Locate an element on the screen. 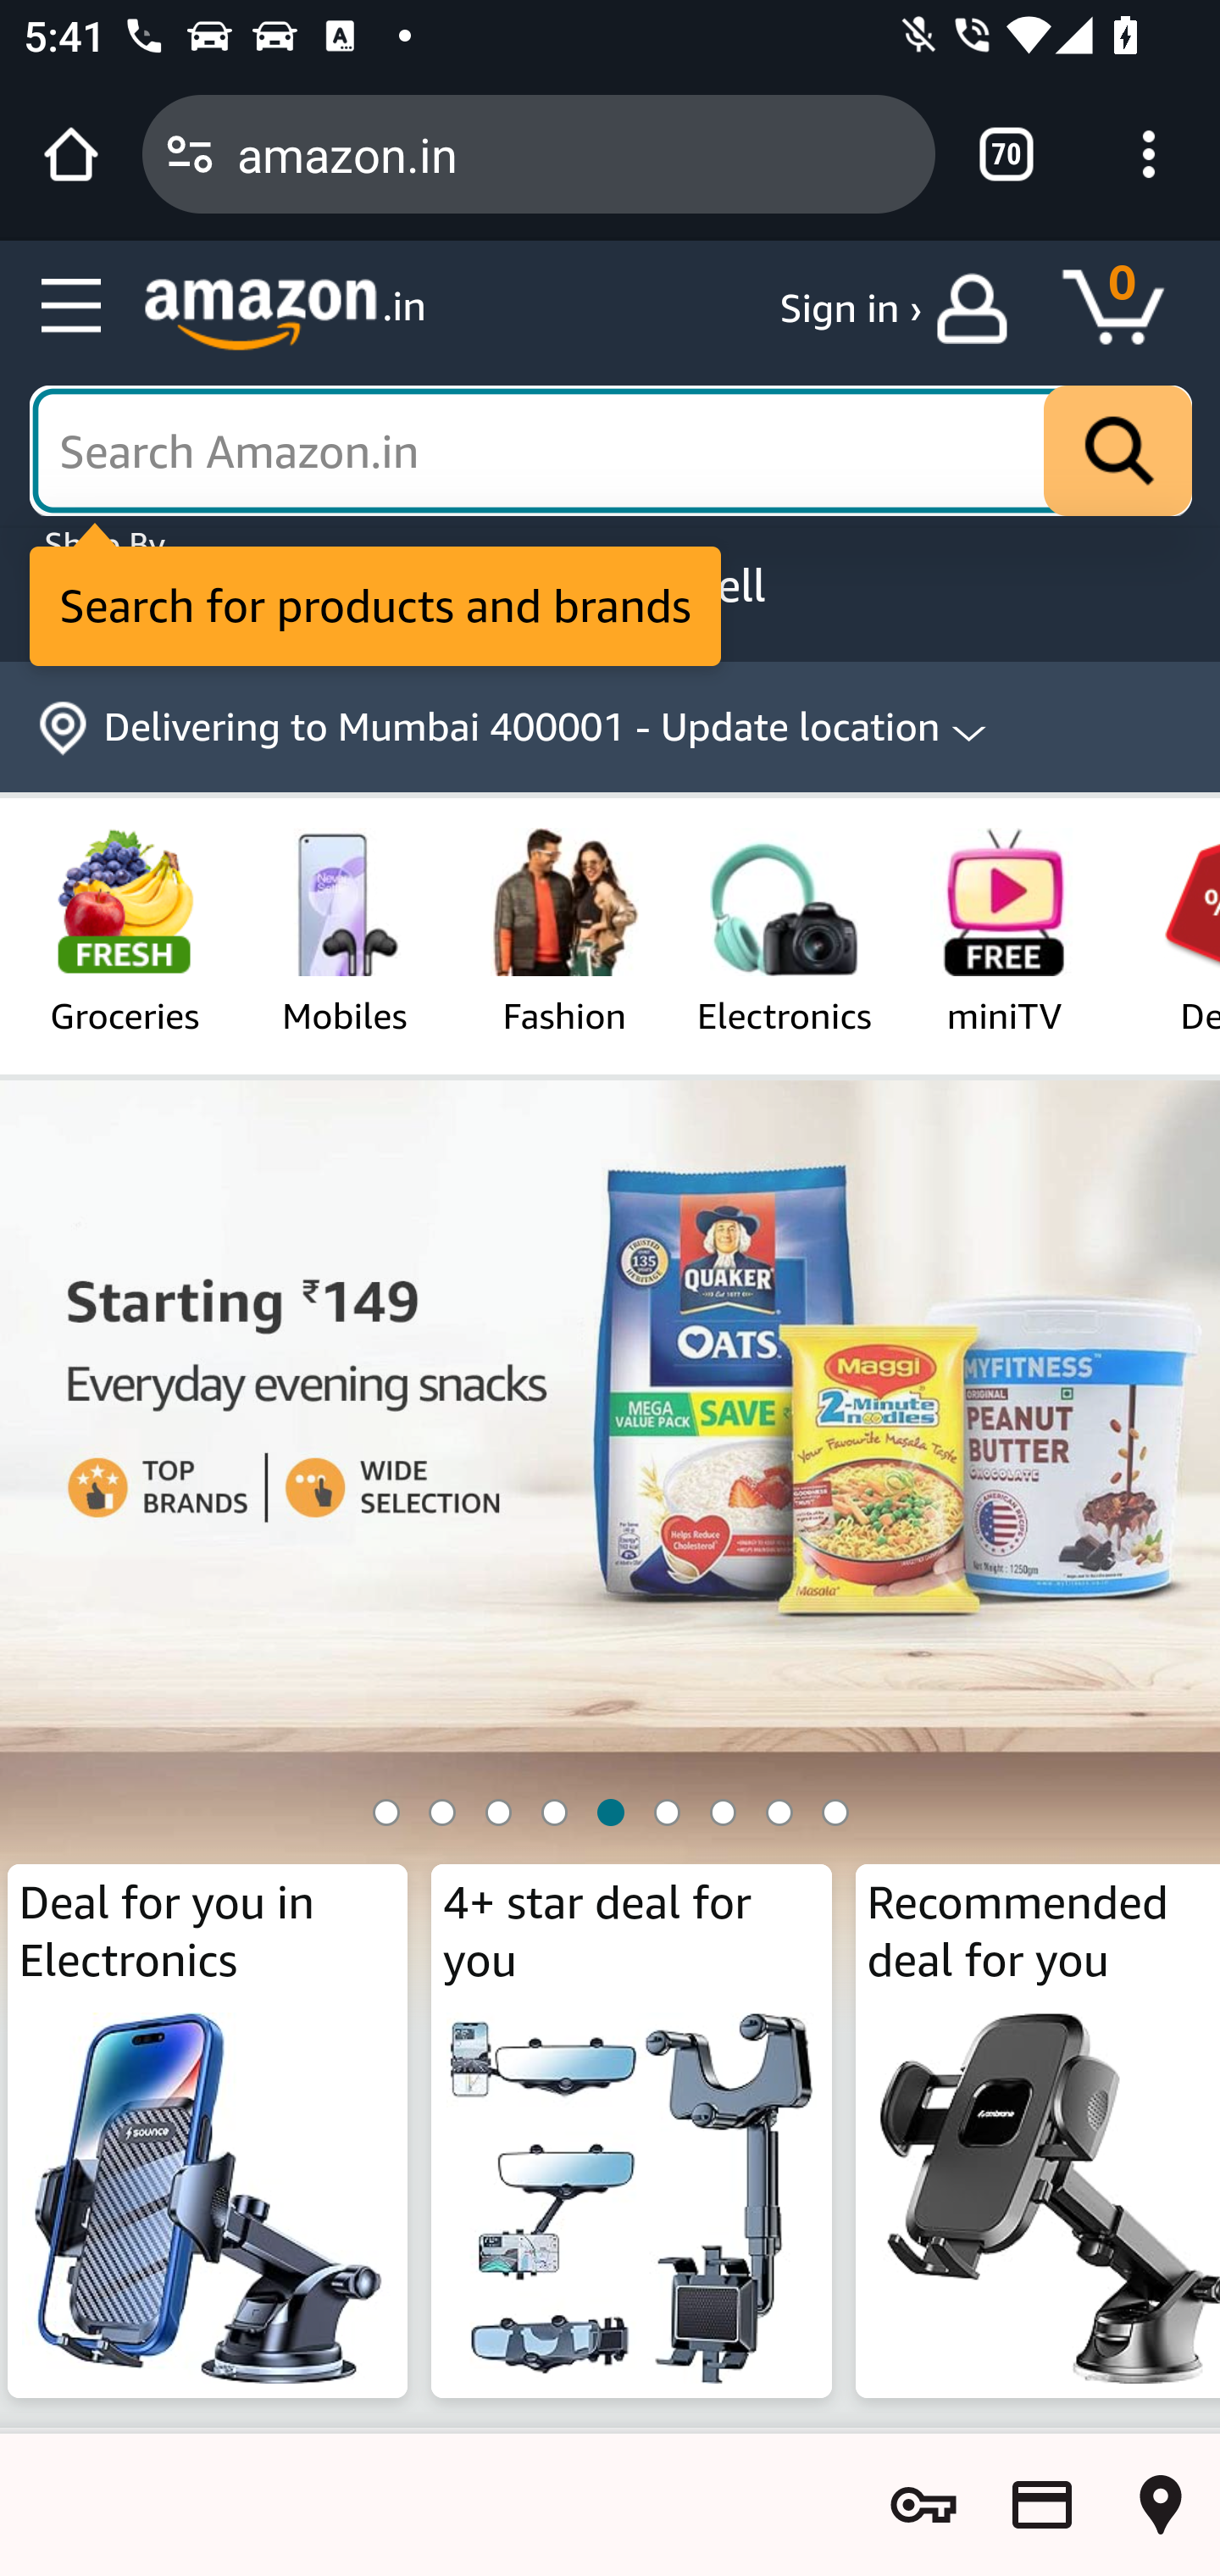 The width and height of the screenshot is (1220, 2576). Groceries Groceries Groceries Groceries is located at coordinates (124, 930).